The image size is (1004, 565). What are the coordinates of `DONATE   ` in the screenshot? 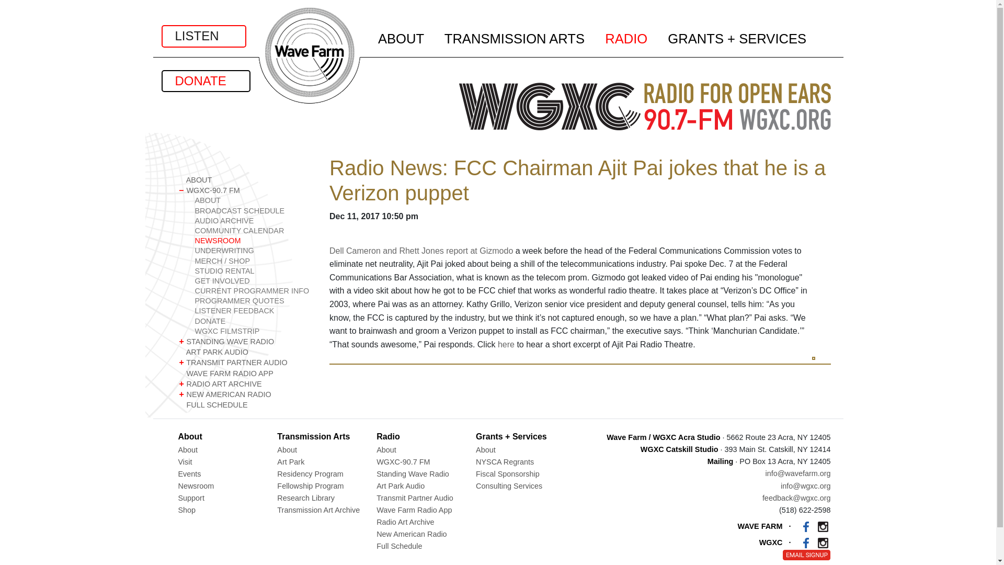 It's located at (205, 81).